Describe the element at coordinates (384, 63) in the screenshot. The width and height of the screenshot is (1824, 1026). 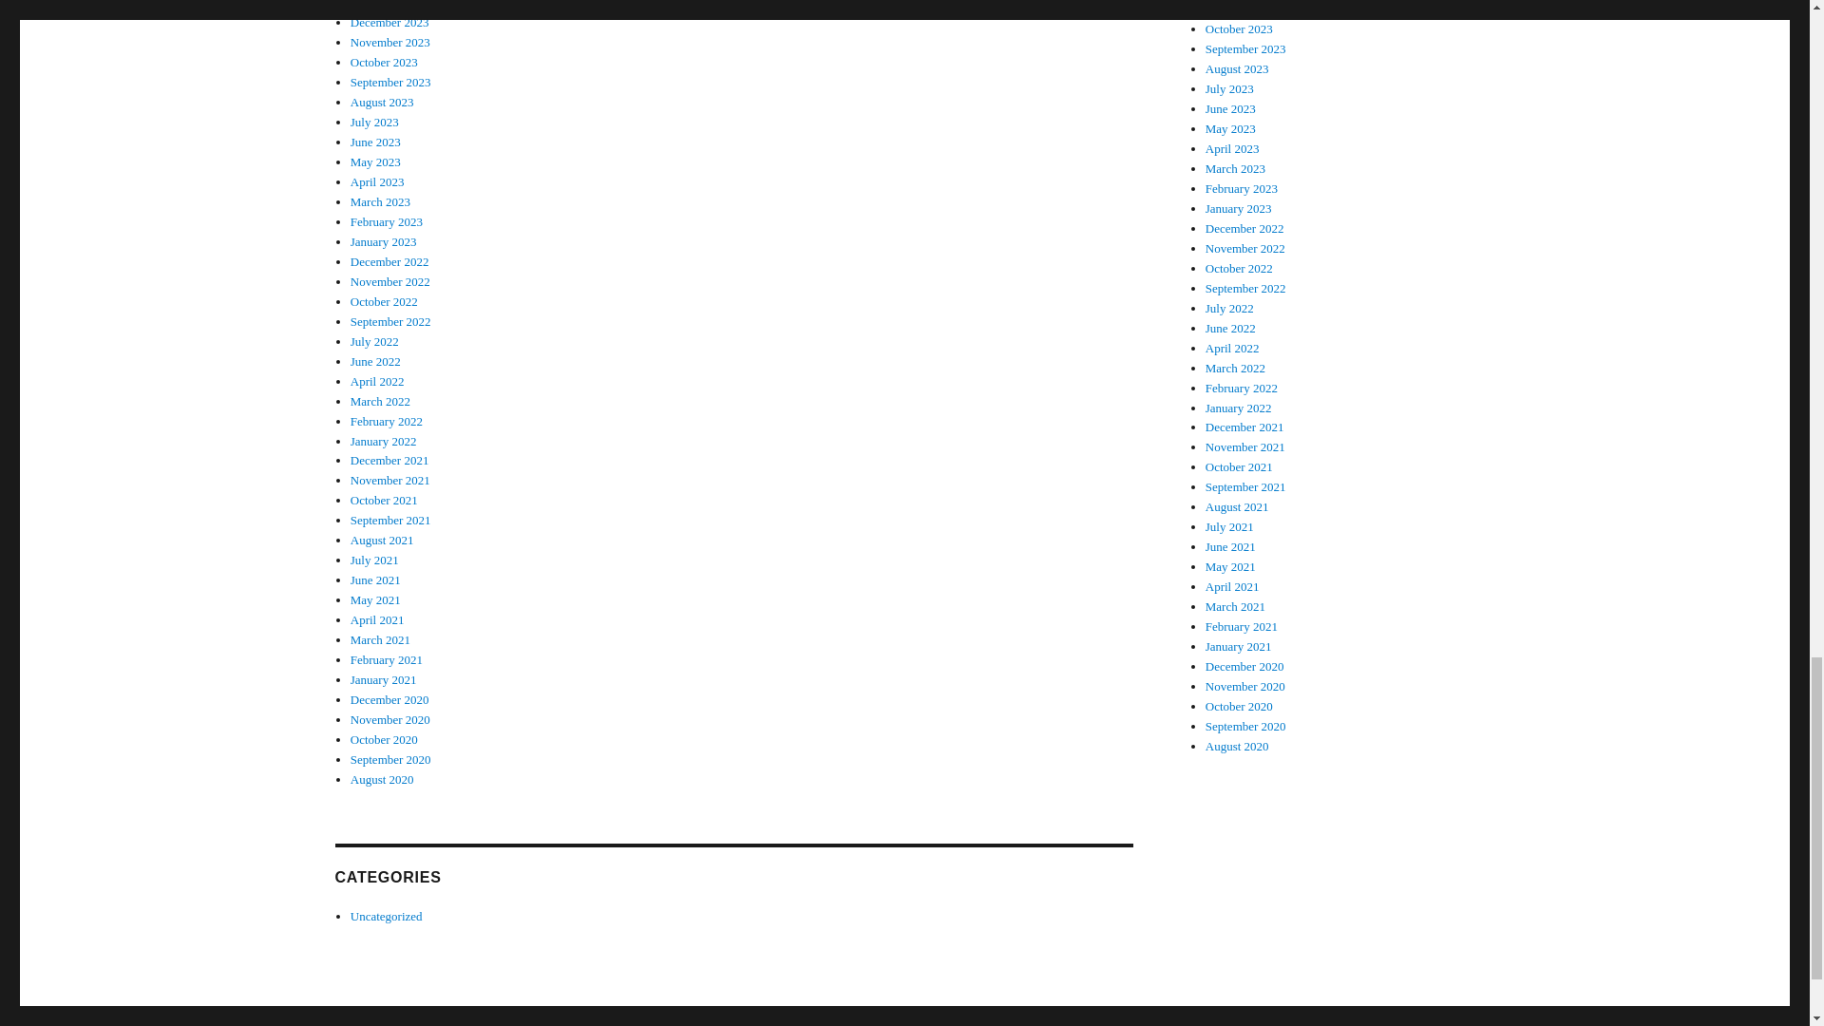
I see `October 2023` at that location.